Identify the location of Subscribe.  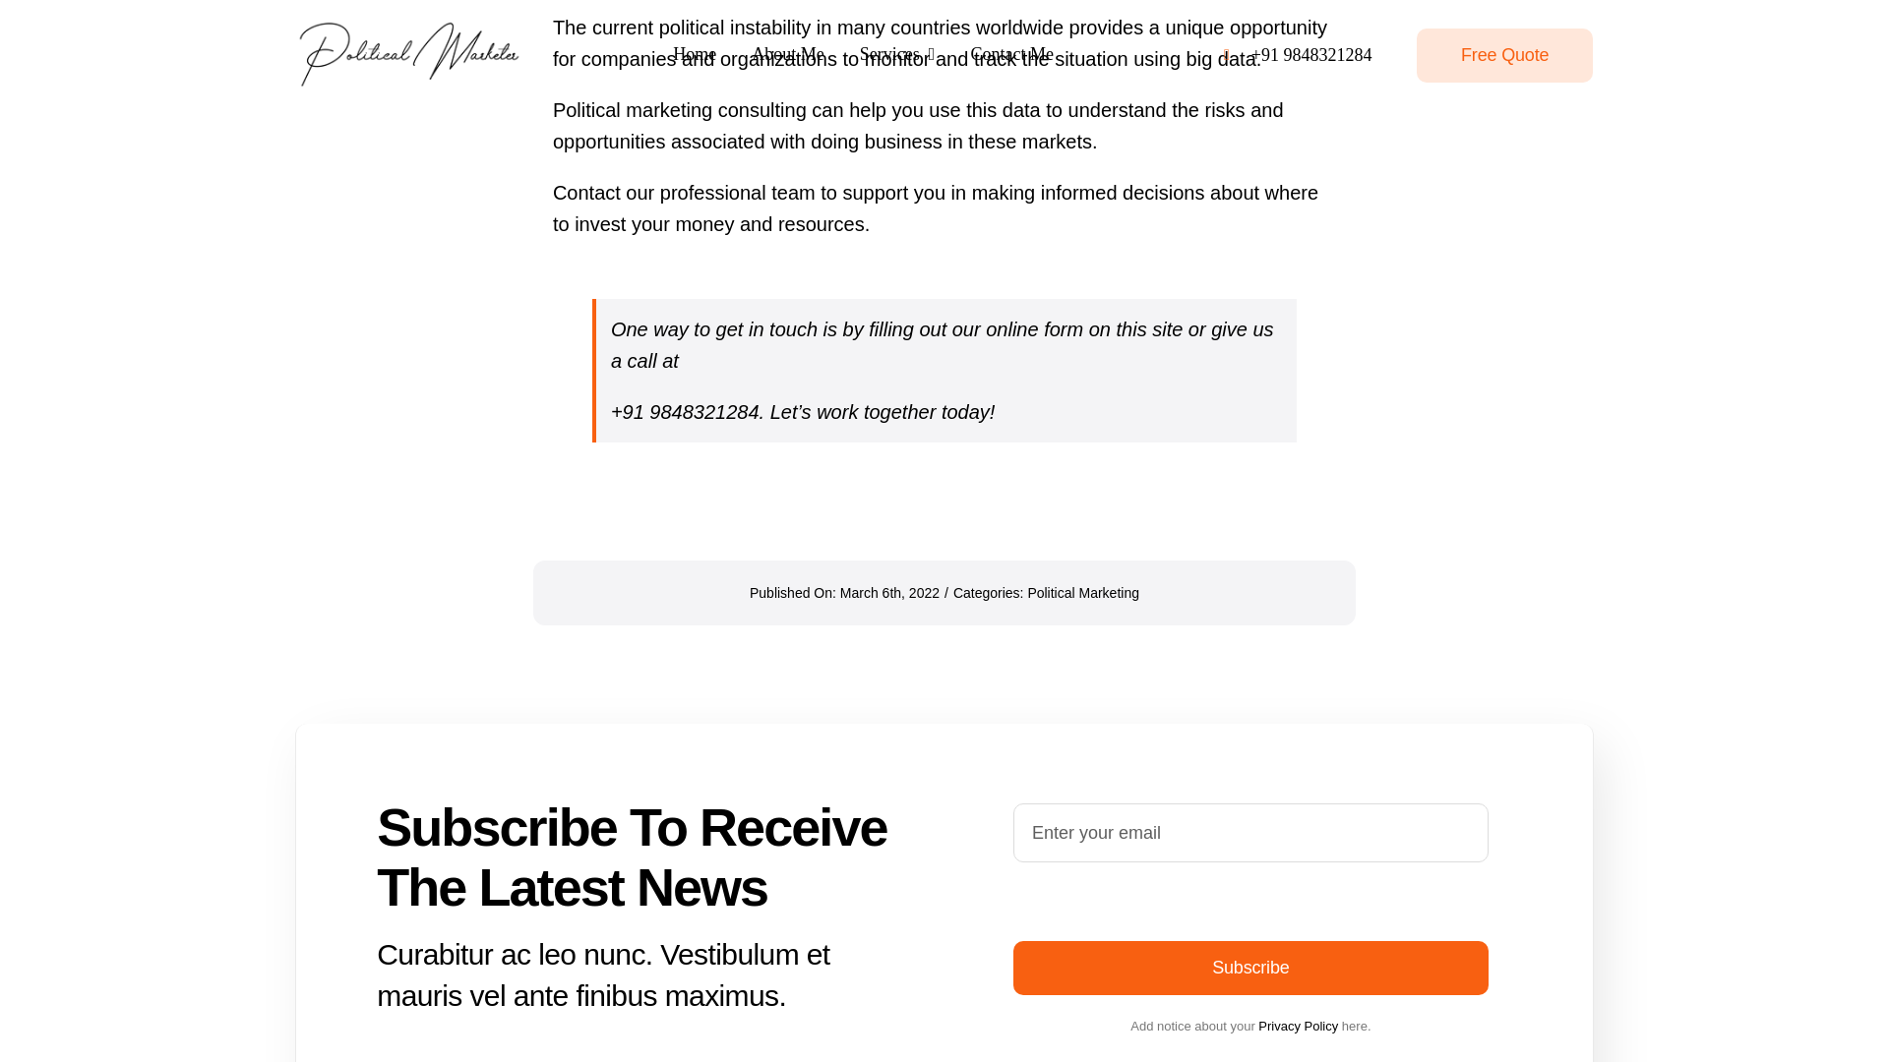
(1249, 899).